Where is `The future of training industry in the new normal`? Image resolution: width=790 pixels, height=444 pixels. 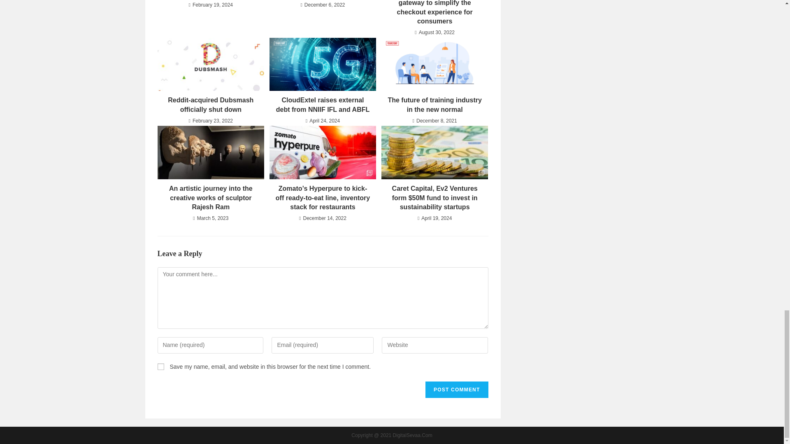
The future of training industry in the new normal is located at coordinates (434, 105).